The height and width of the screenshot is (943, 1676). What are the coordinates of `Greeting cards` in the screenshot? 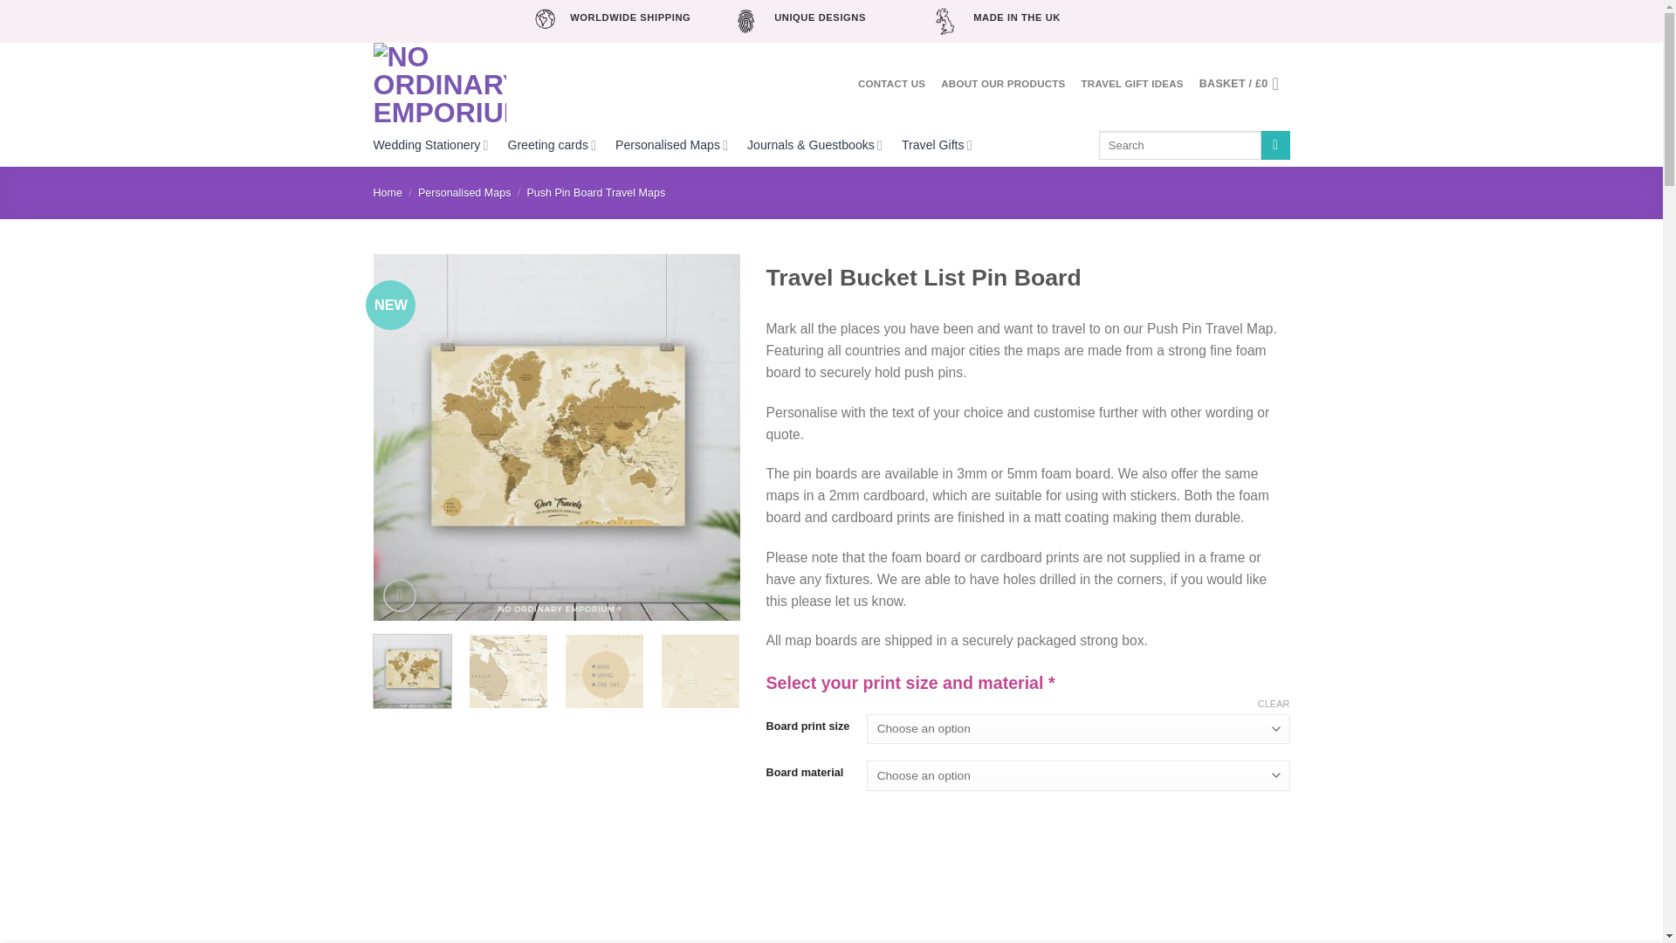 It's located at (552, 145).